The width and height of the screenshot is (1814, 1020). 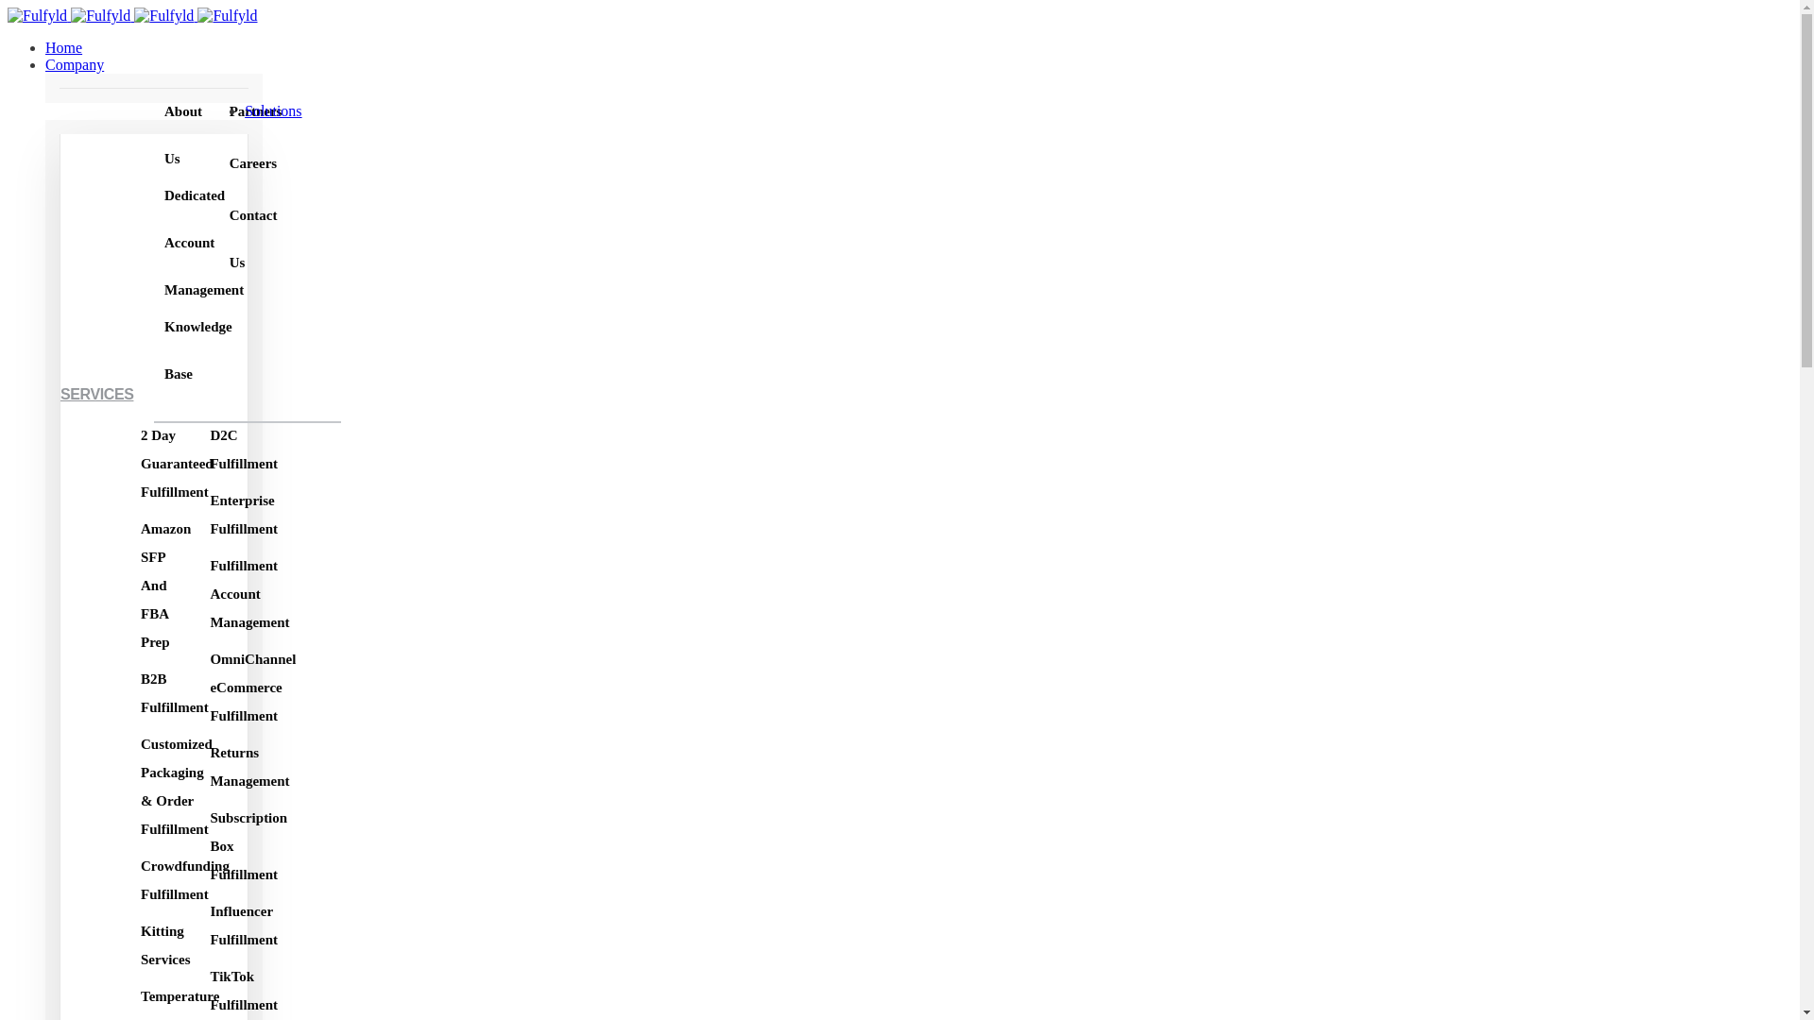 I want to click on Influencer Fulfillment, so click(x=225, y=910).